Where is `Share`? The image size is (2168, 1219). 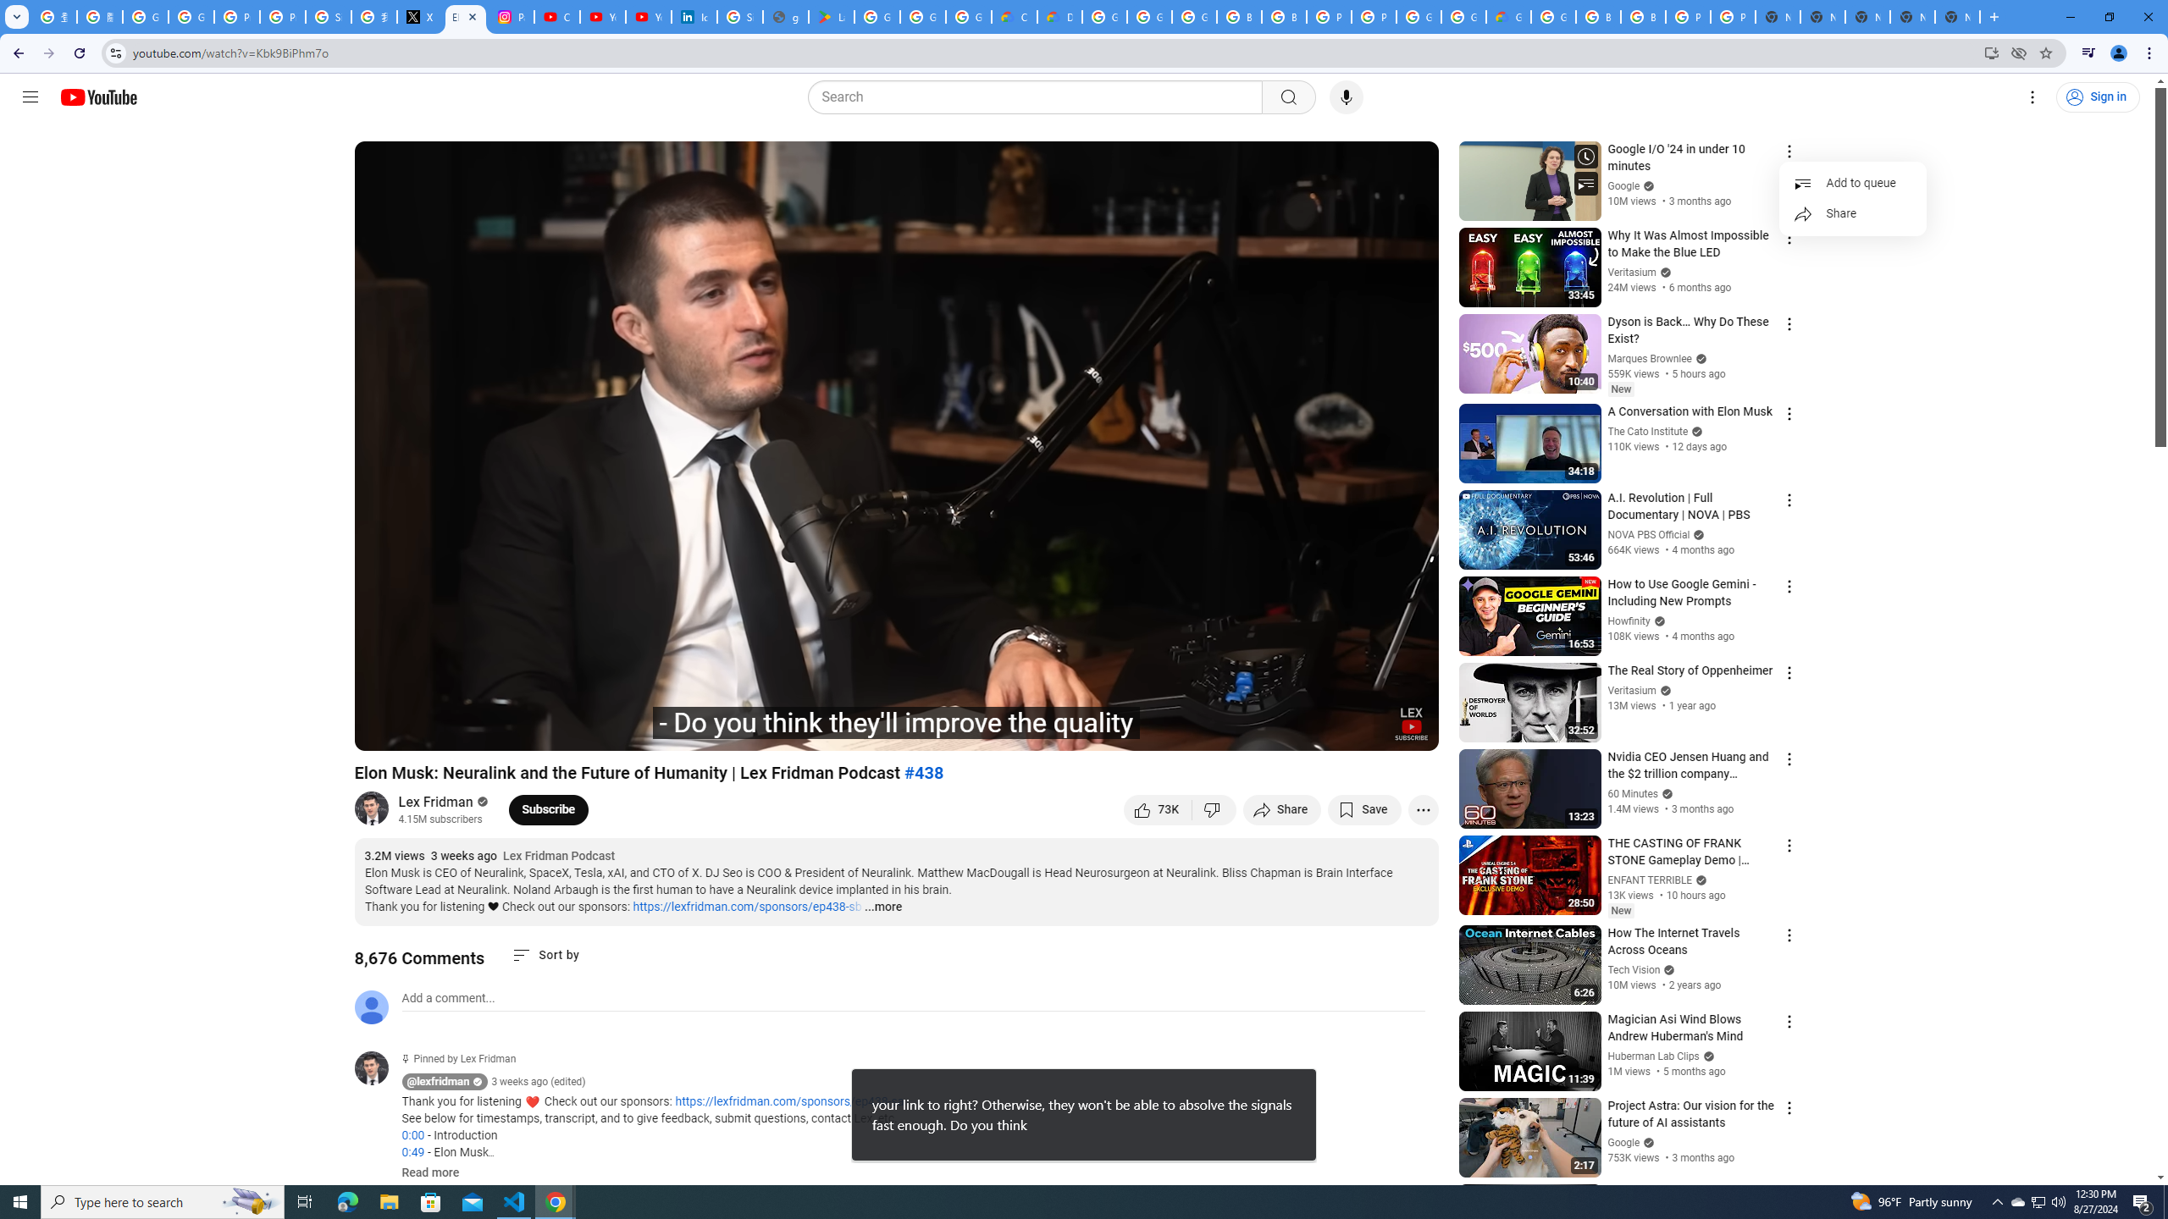 Share is located at coordinates (1852, 213).